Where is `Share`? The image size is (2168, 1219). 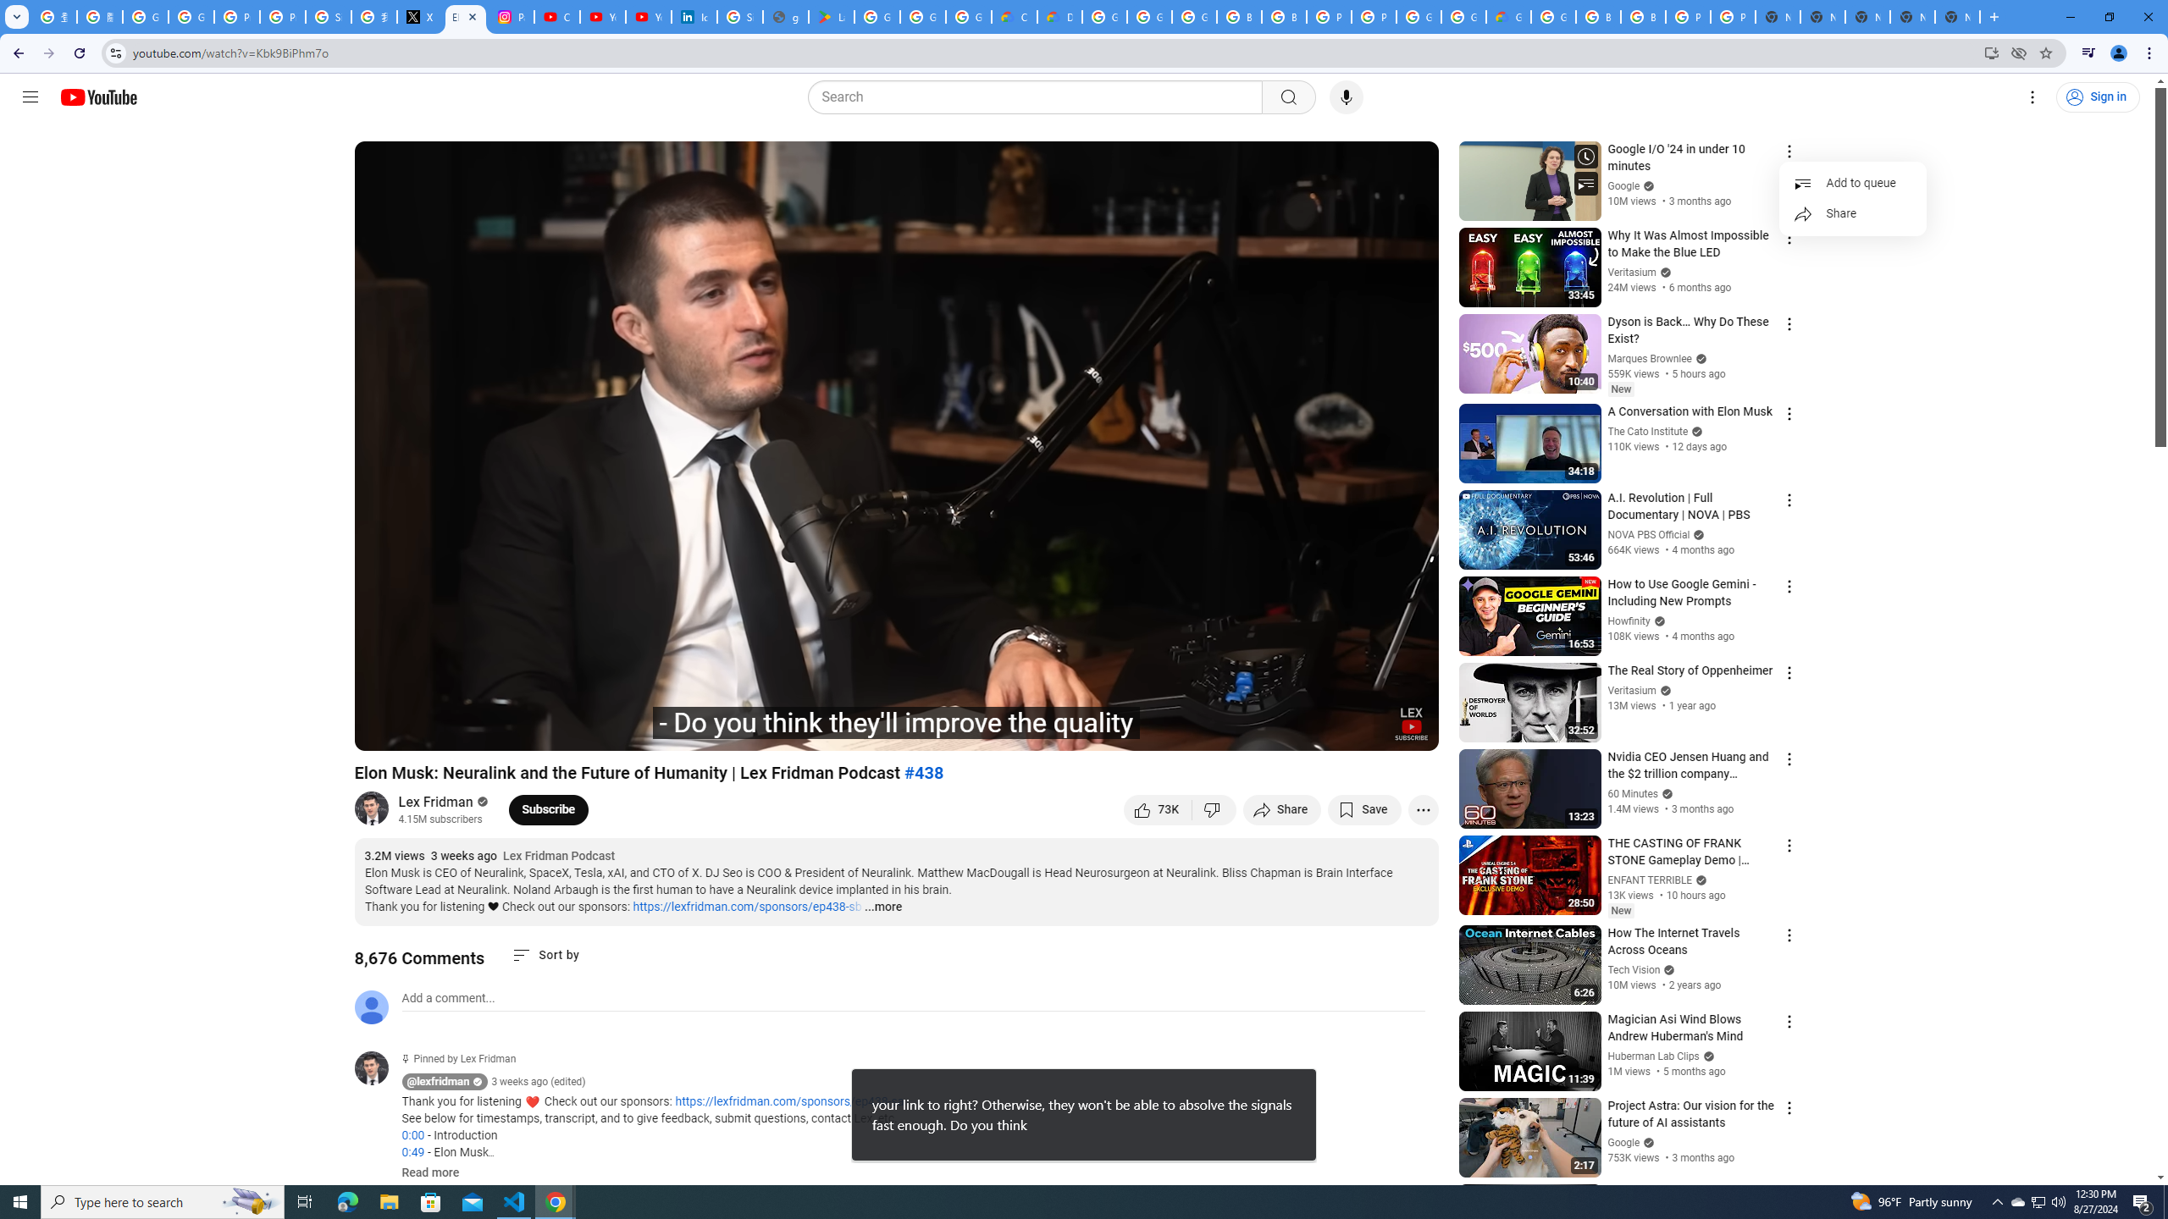 Share is located at coordinates (1852, 213).